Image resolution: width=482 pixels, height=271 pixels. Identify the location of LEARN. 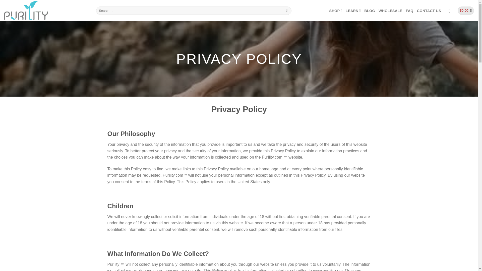
(353, 11).